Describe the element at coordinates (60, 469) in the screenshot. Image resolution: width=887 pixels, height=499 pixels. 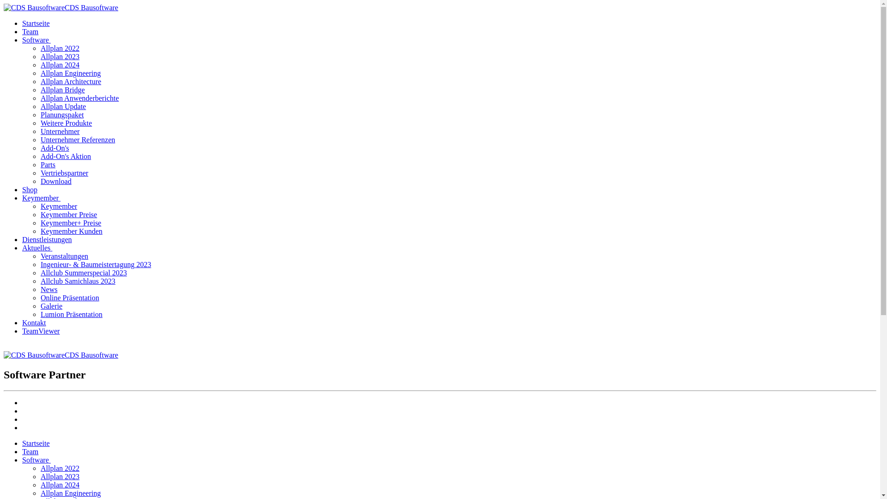
I see `Allplan 2022` at that location.